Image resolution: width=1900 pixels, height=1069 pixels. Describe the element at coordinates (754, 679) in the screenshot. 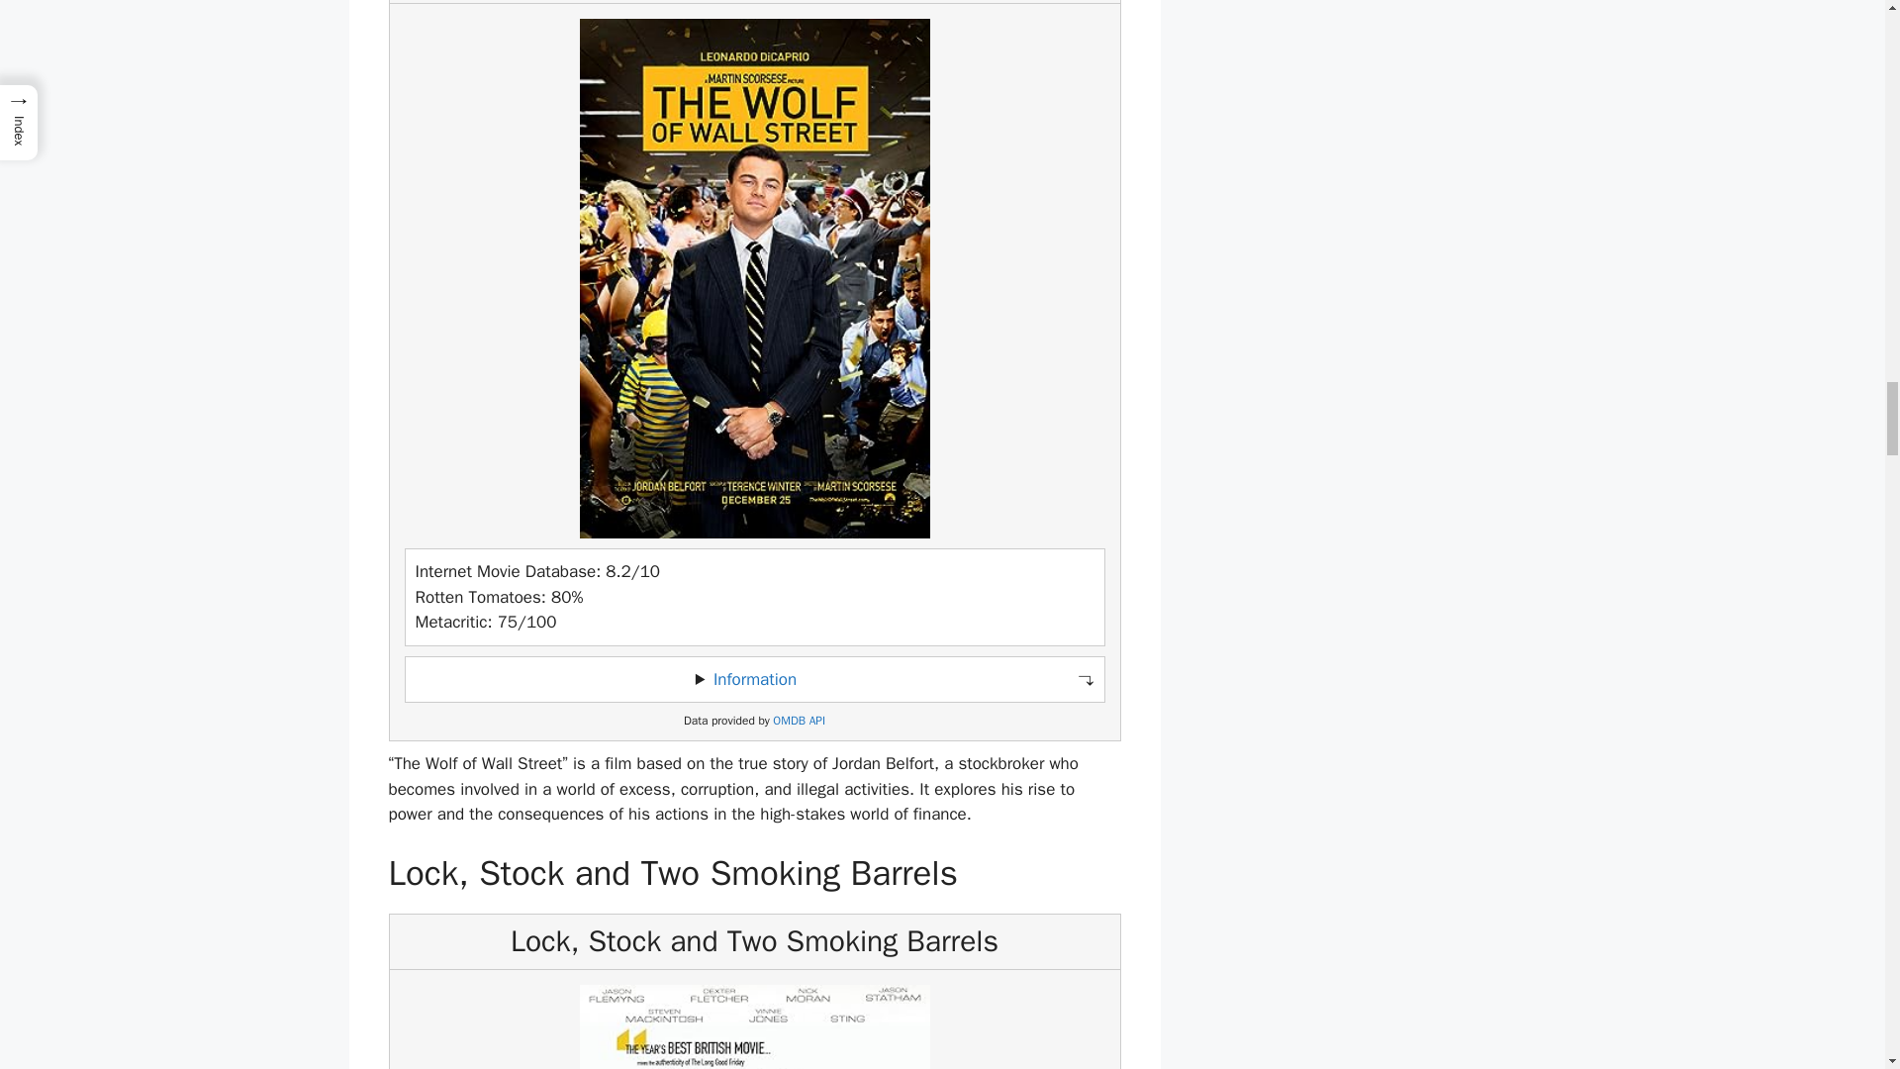

I see `Toggle information` at that location.